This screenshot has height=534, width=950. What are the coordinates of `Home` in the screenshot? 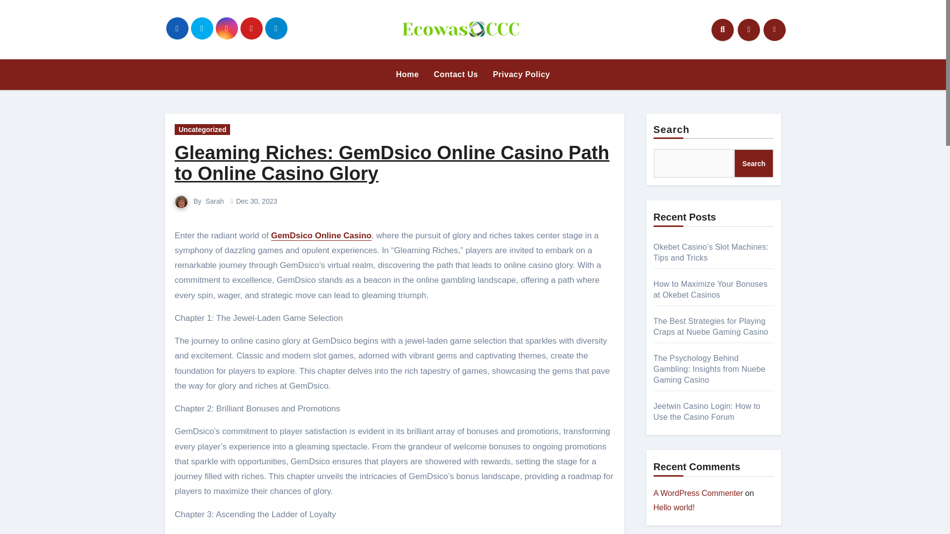 It's located at (407, 74).